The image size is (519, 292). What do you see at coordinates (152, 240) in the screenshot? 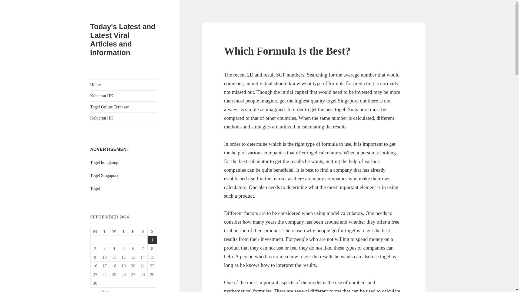
I see `1` at bounding box center [152, 240].